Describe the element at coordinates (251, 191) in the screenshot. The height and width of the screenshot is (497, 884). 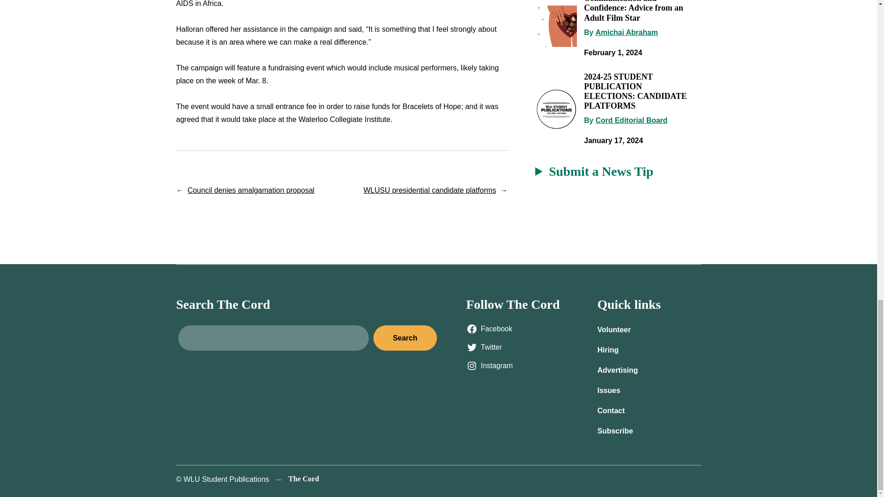
I see `Council denies amalgamation proposal` at that location.